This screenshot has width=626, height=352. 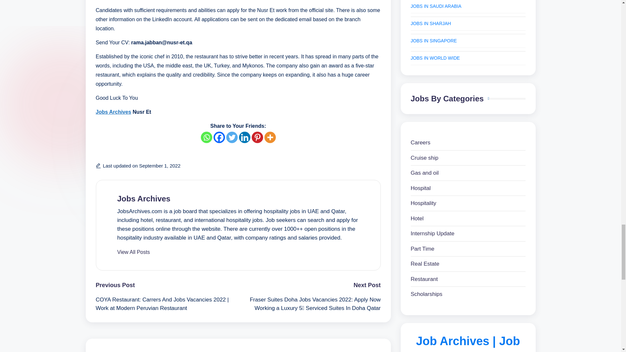 What do you see at coordinates (219, 137) in the screenshot?
I see `Facebook` at bounding box center [219, 137].